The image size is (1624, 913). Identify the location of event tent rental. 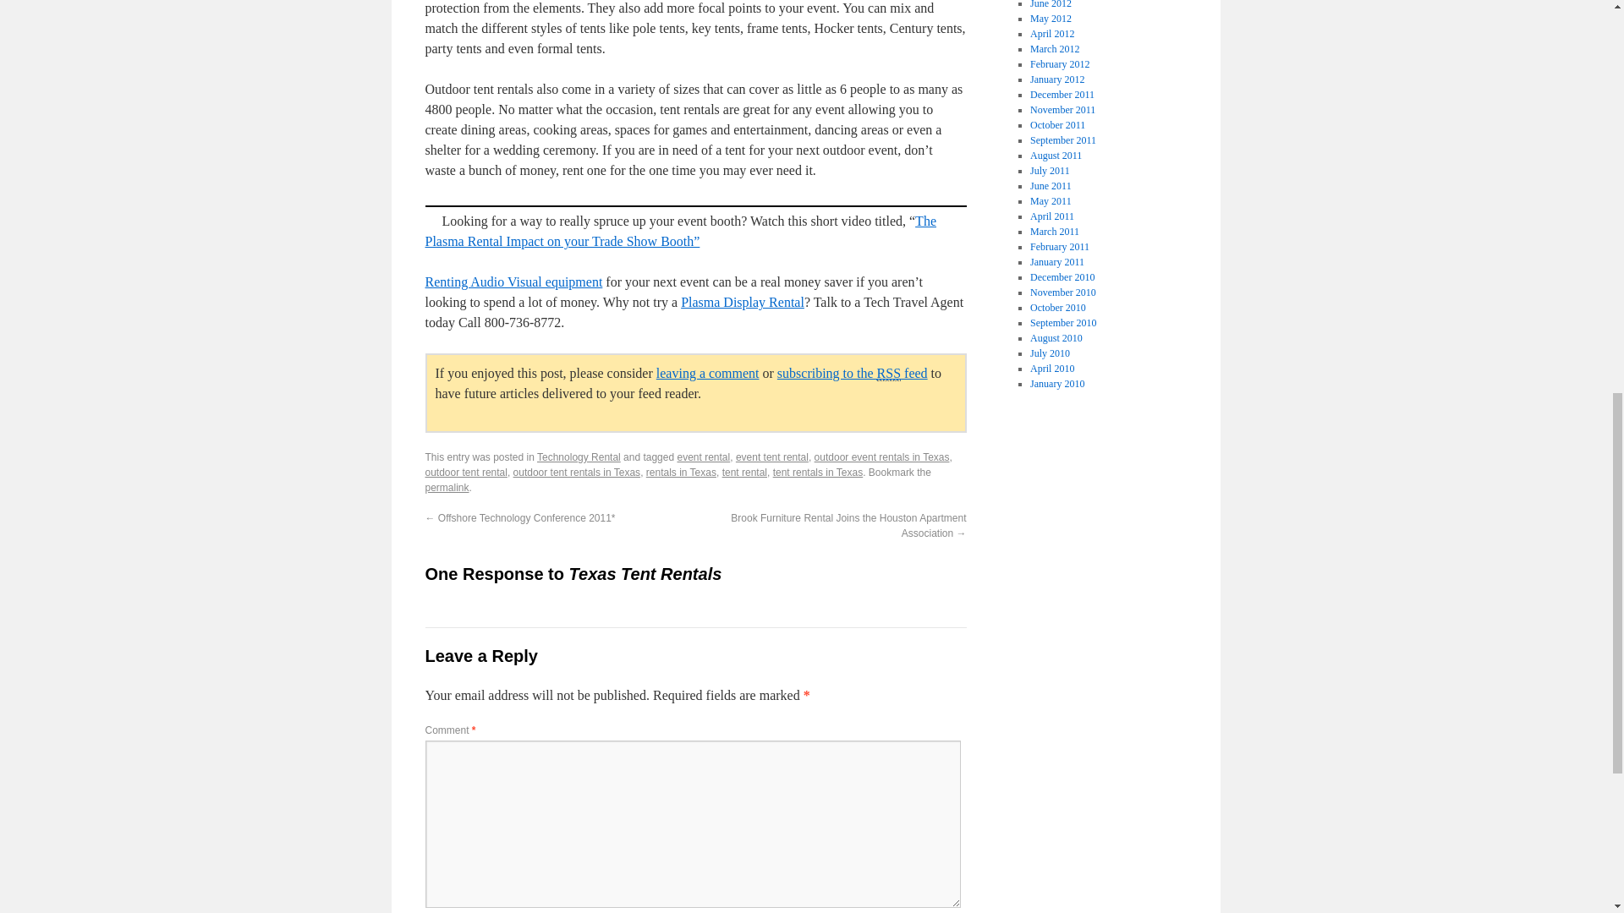
(771, 456).